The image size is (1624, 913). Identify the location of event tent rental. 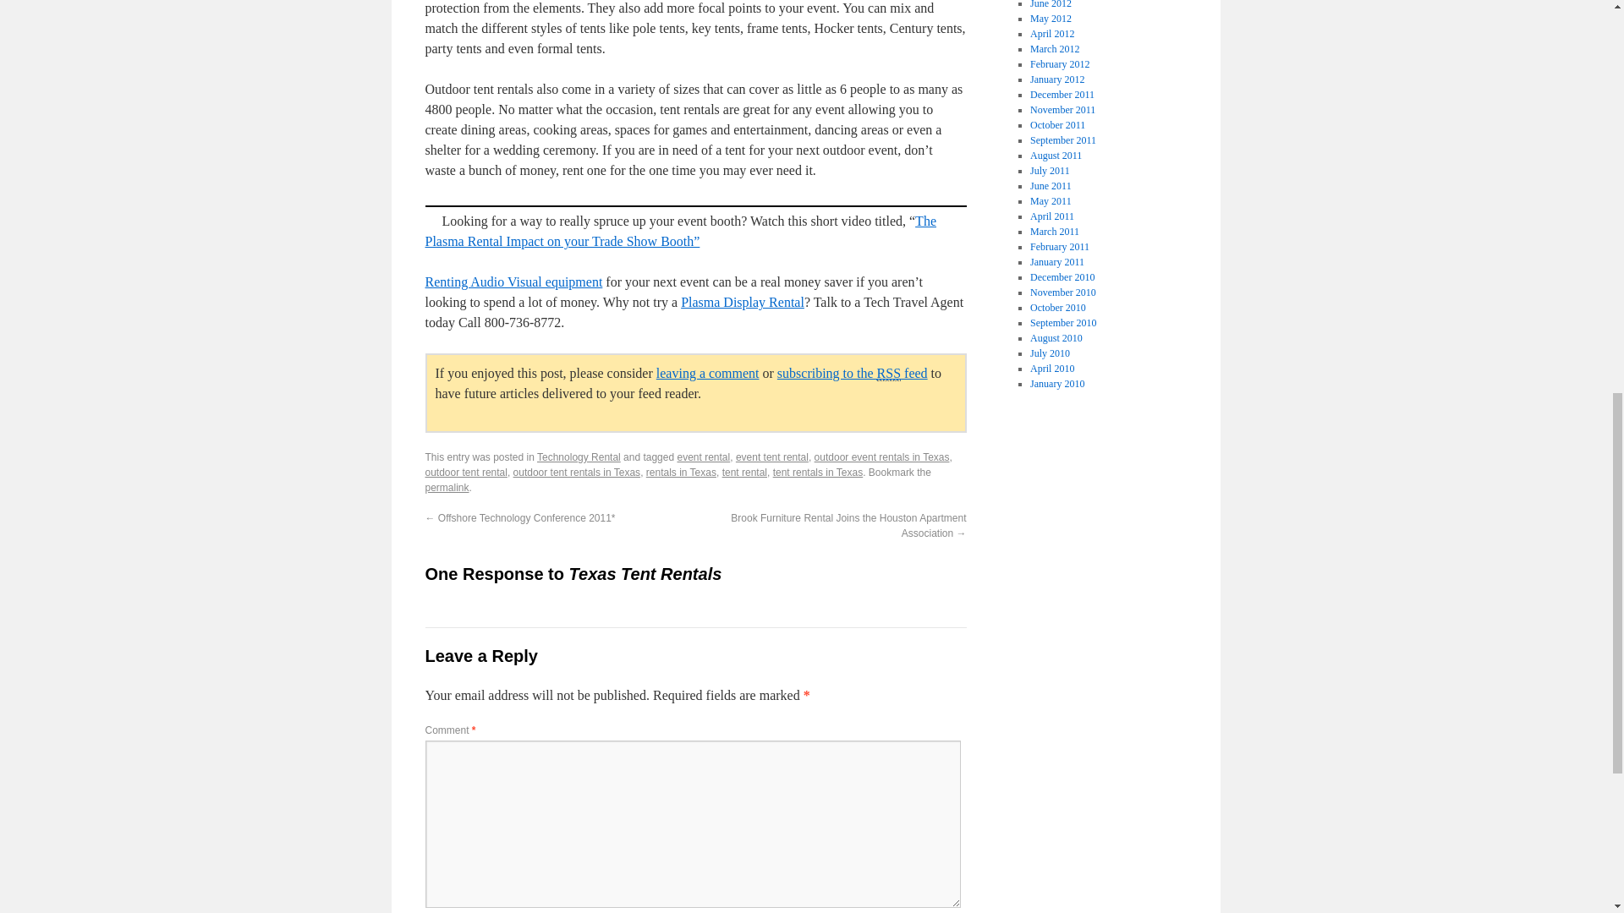
(771, 456).